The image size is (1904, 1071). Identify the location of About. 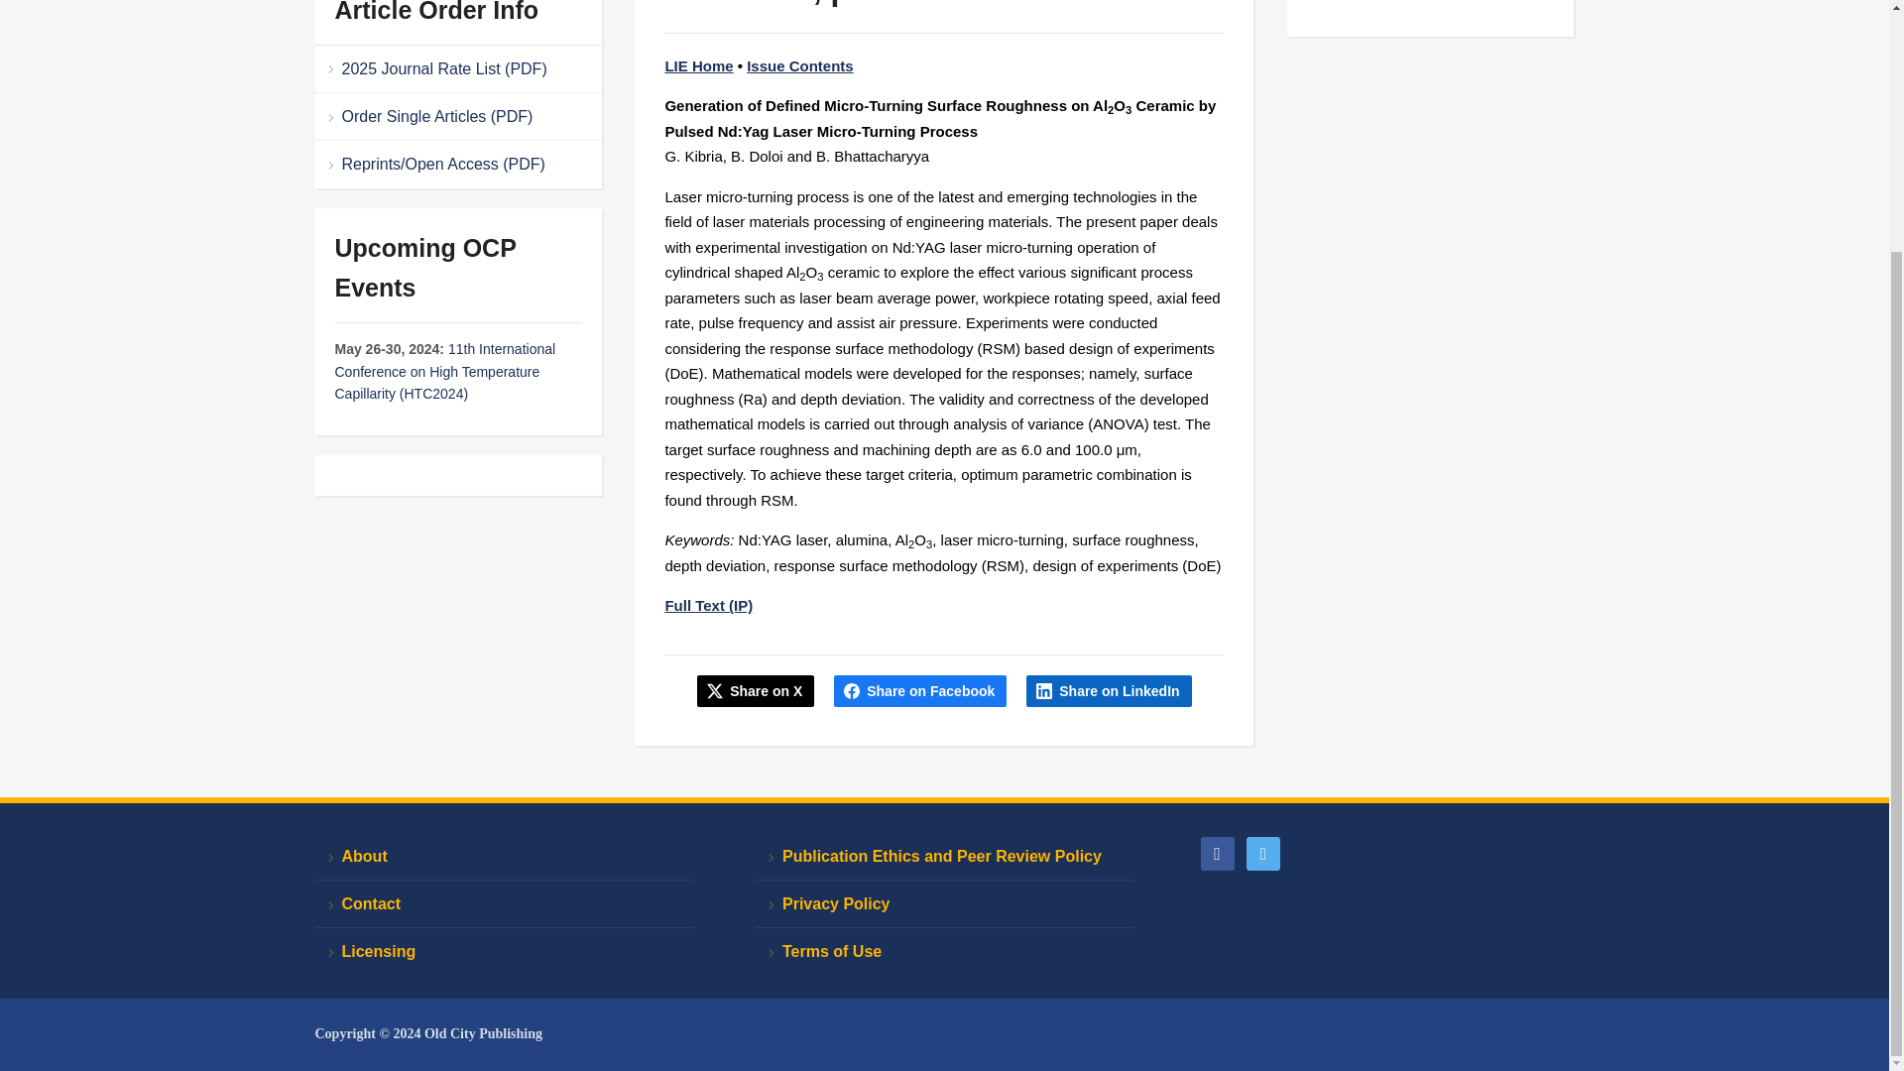
(504, 857).